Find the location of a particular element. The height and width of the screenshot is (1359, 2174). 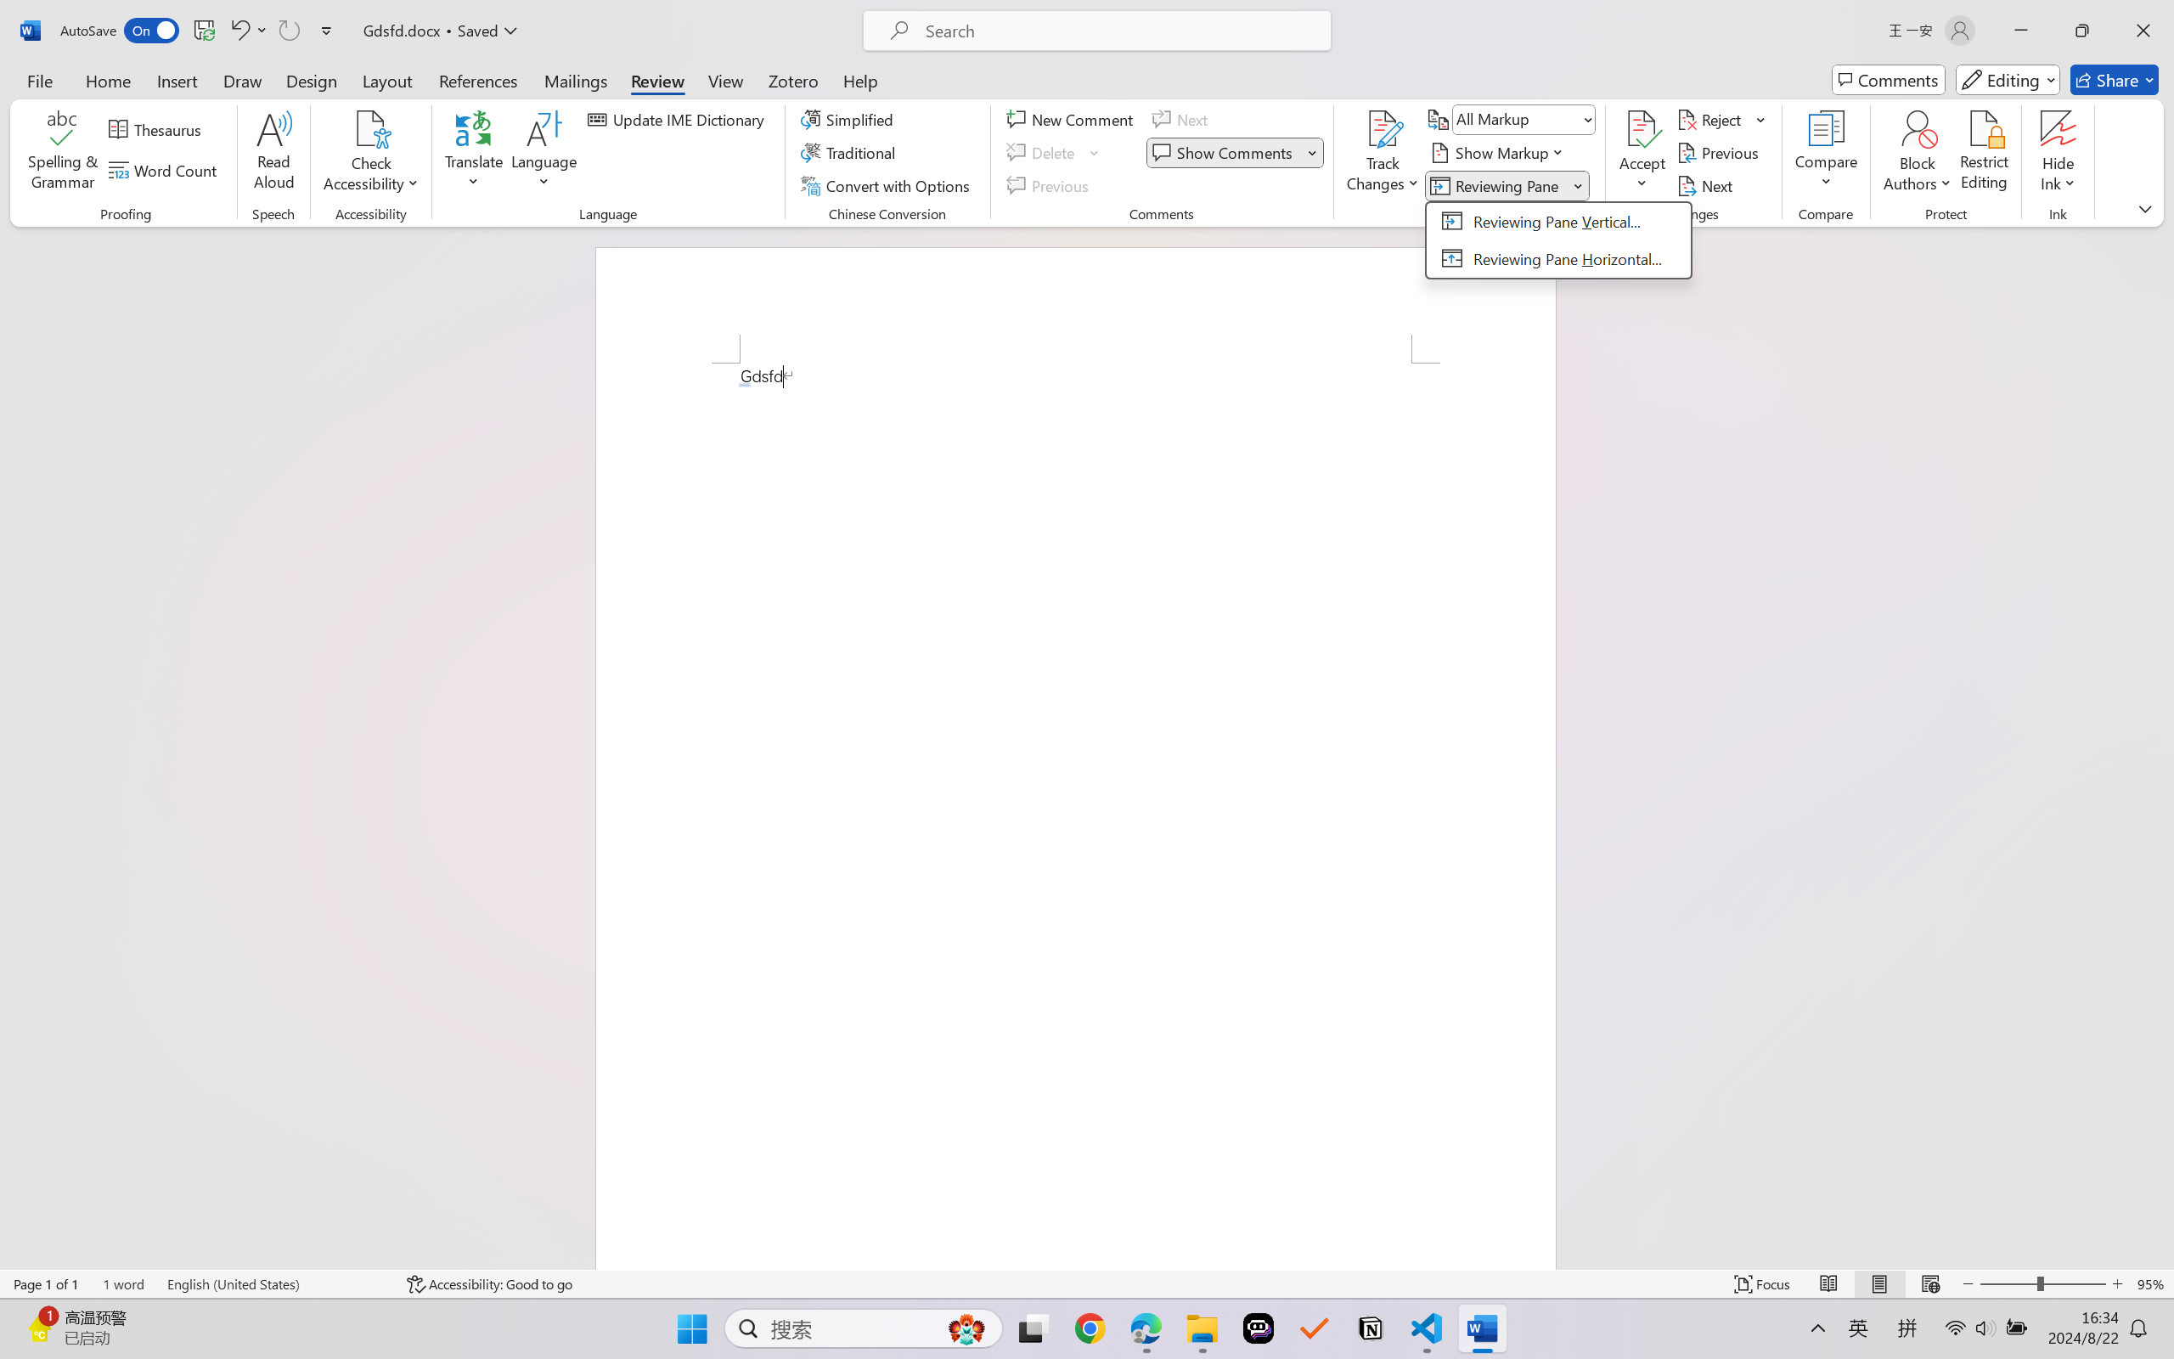

Track Changes is located at coordinates (1383, 128).